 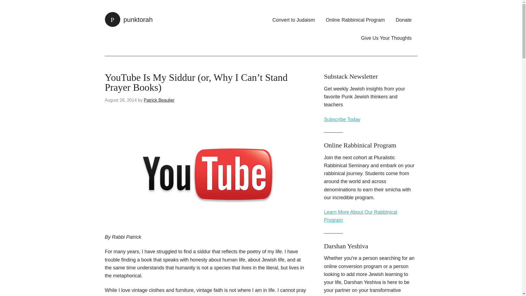 I want to click on Online Rabbinical Program, so click(x=355, y=20).